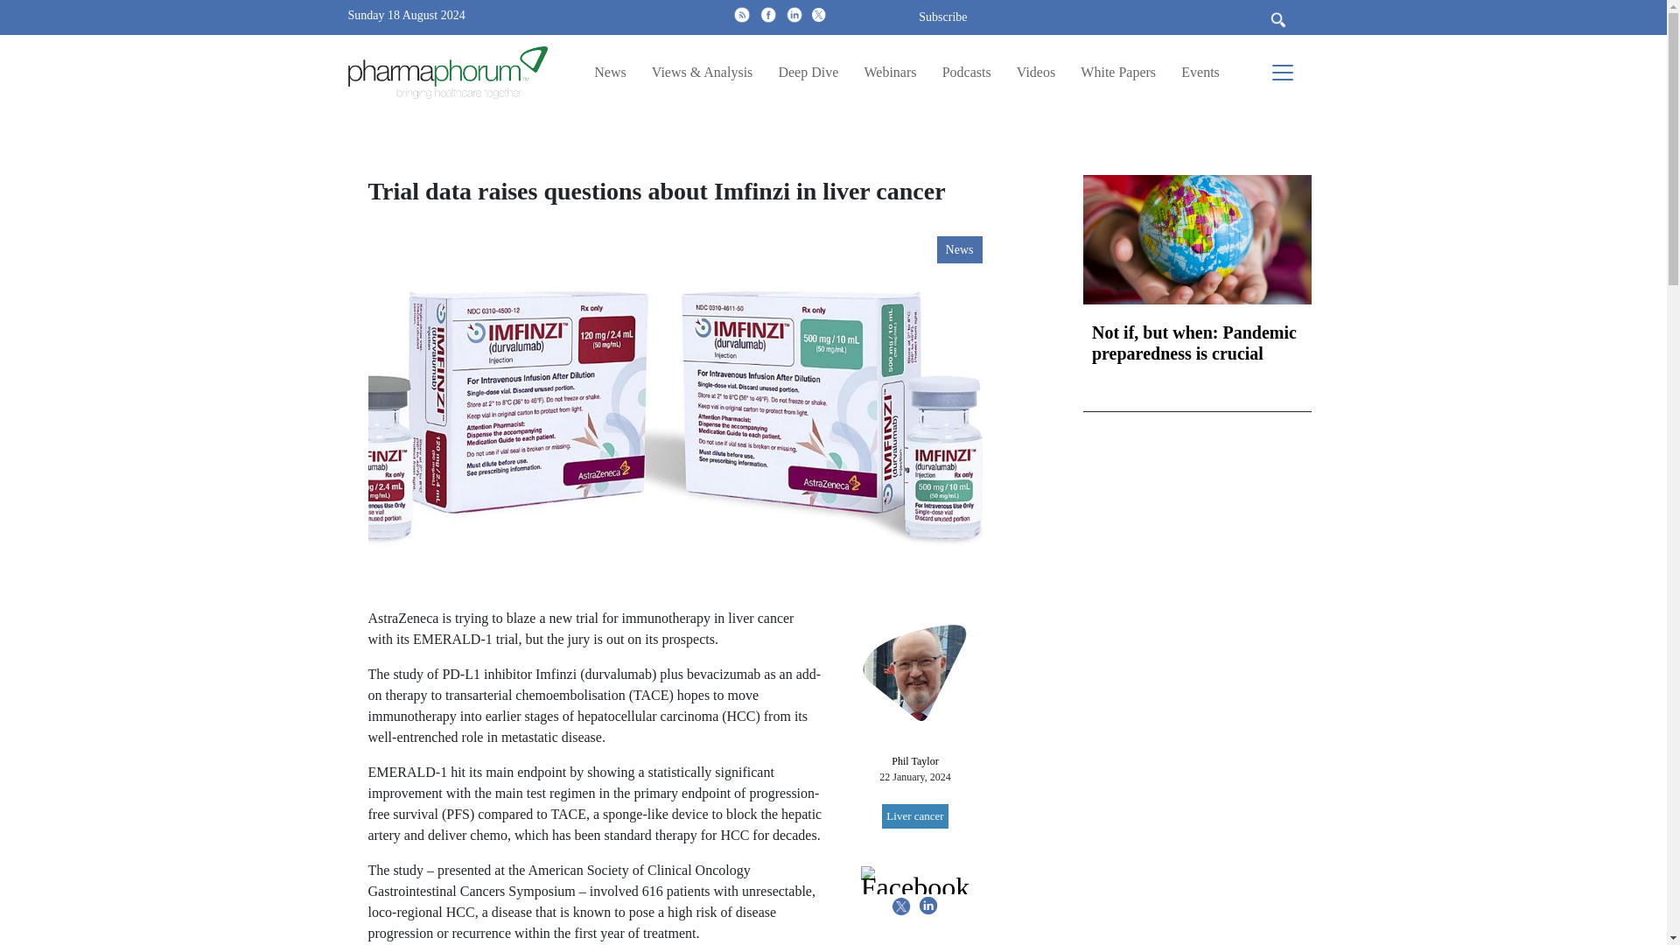  I want to click on rss, so click(742, 14).